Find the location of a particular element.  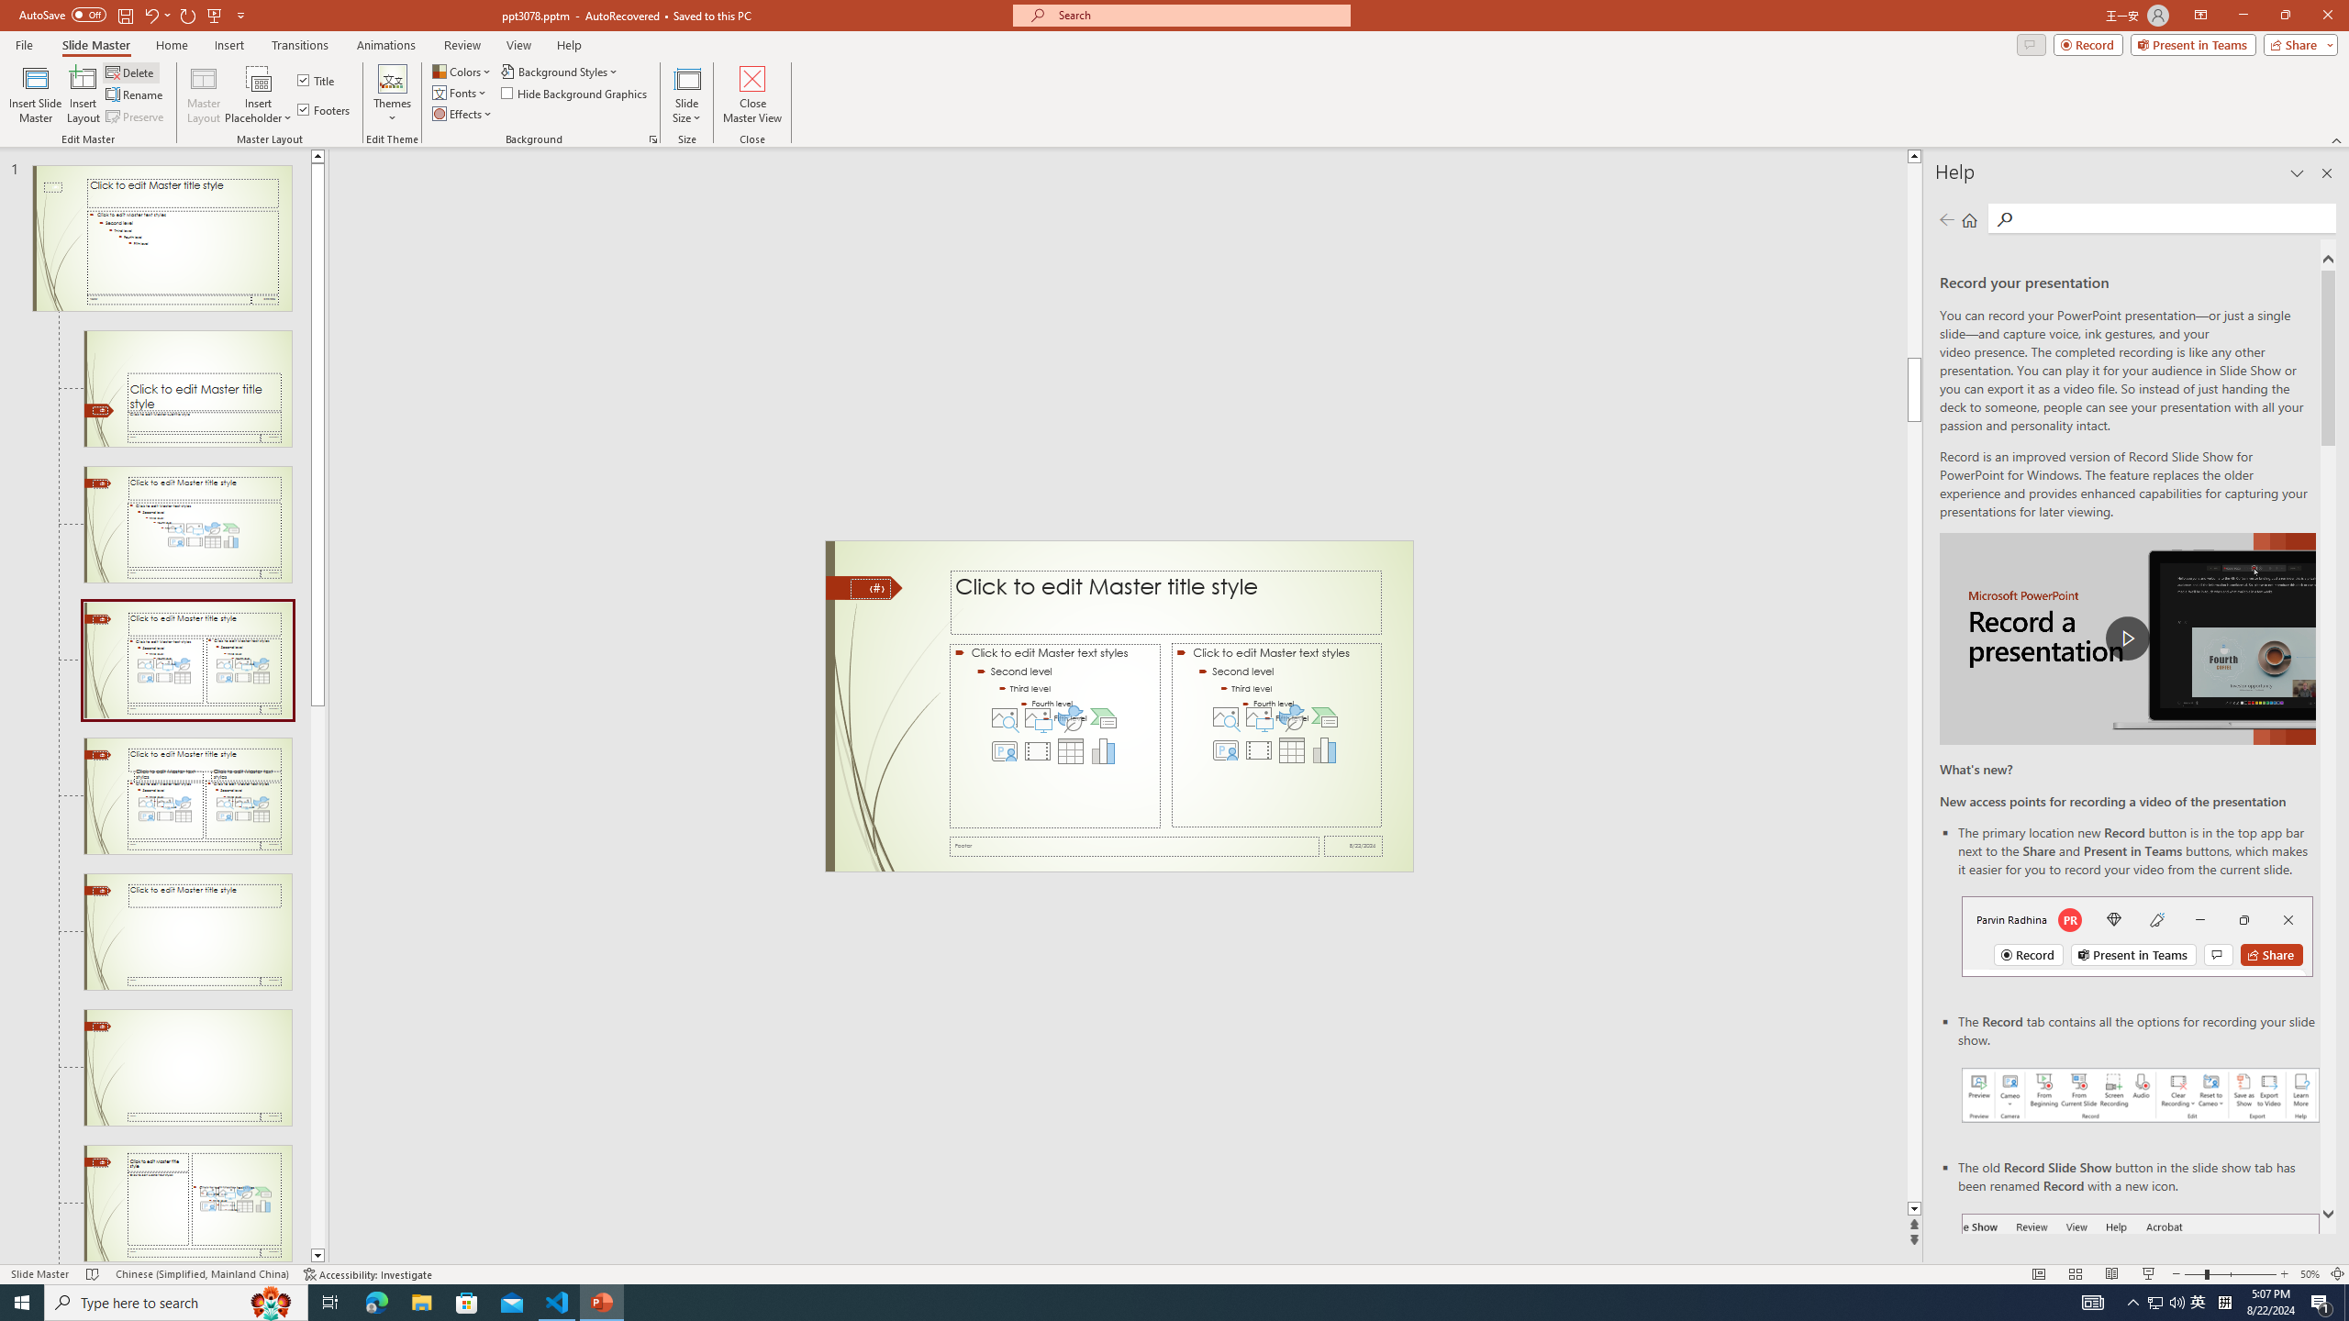

Colors is located at coordinates (463, 72).